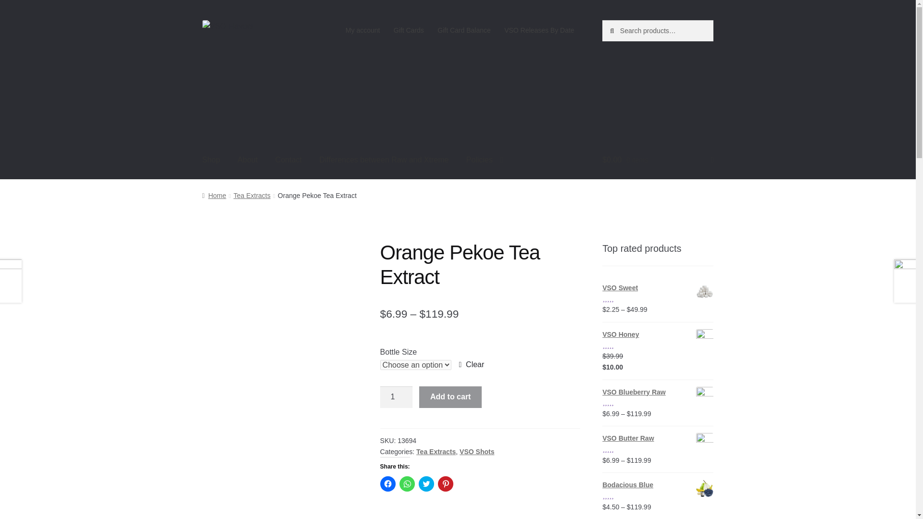 The image size is (923, 519). Describe the element at coordinates (464, 30) in the screenshot. I see `Gift Card Balance` at that location.